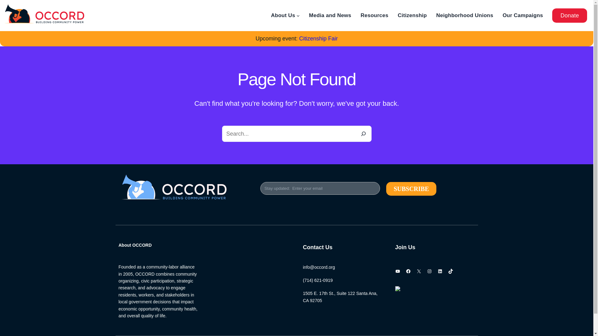  What do you see at coordinates (374, 15) in the screenshot?
I see `Resources` at bounding box center [374, 15].